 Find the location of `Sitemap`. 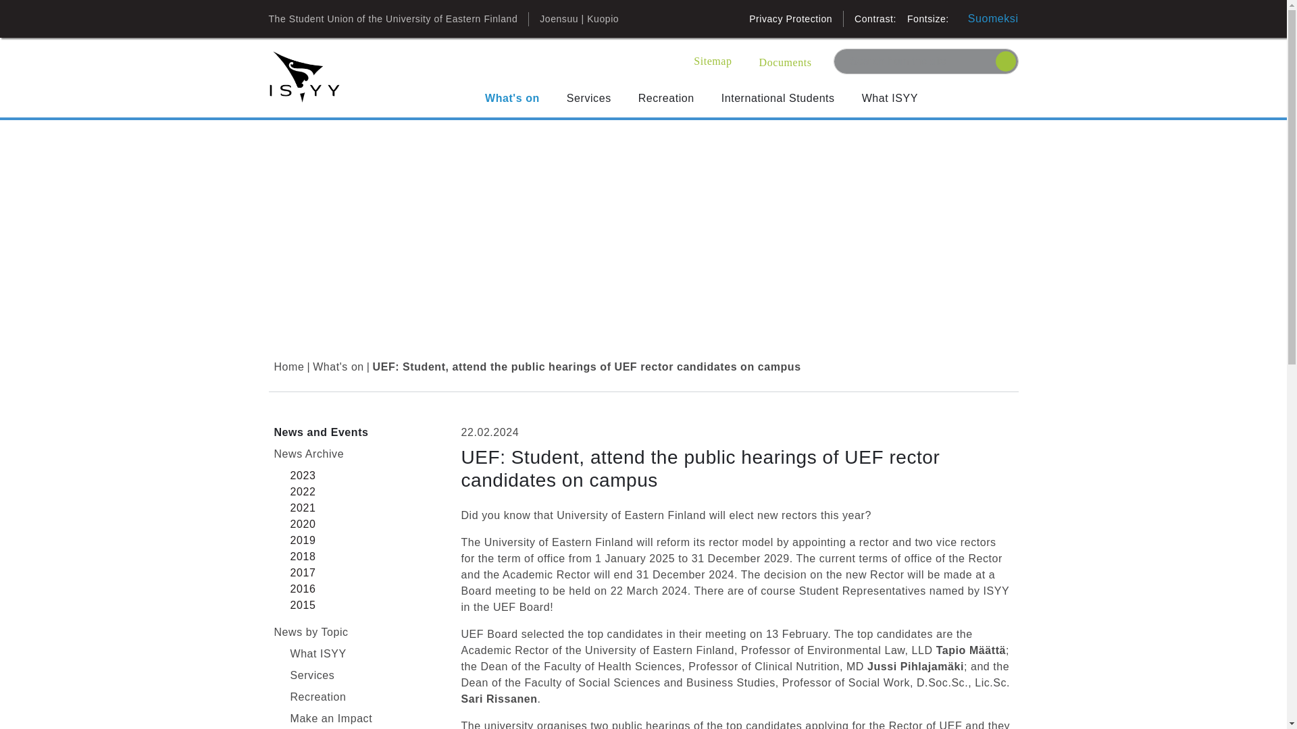

Sitemap is located at coordinates (712, 61).